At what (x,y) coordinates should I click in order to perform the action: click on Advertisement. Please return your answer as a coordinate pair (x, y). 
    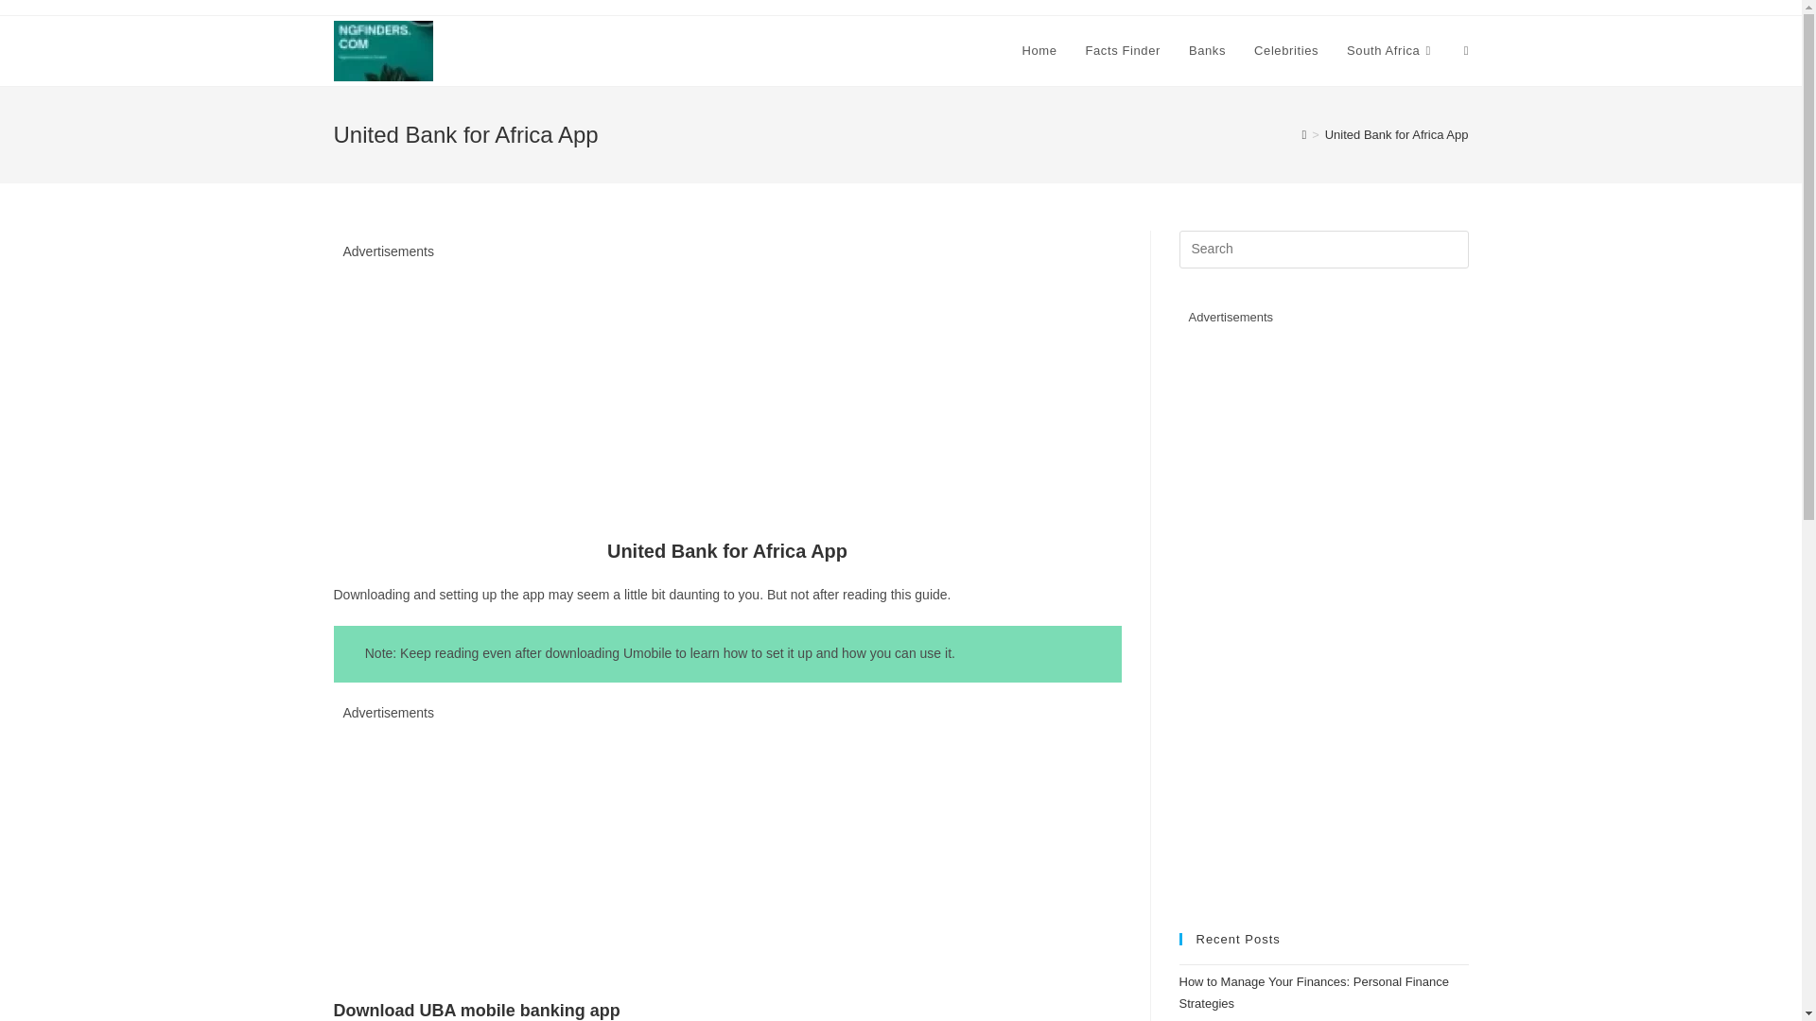
    Looking at the image, I should click on (726, 857).